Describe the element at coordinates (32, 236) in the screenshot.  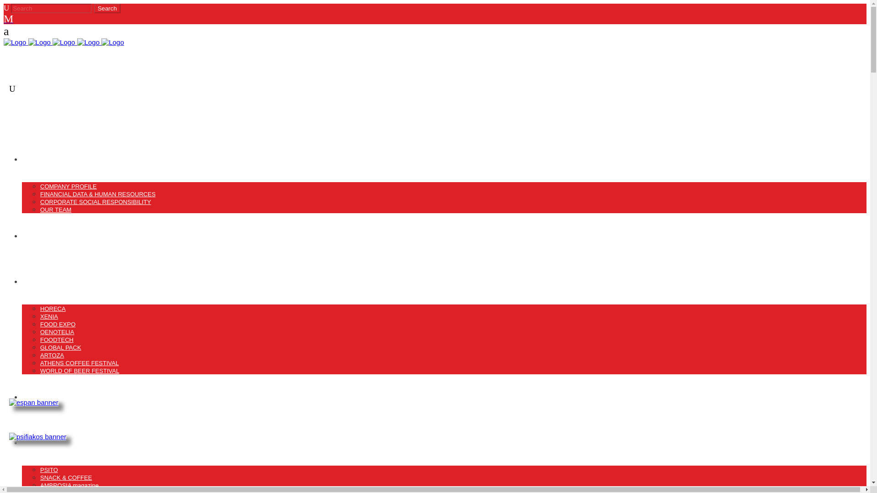
I see `NEWS` at that location.